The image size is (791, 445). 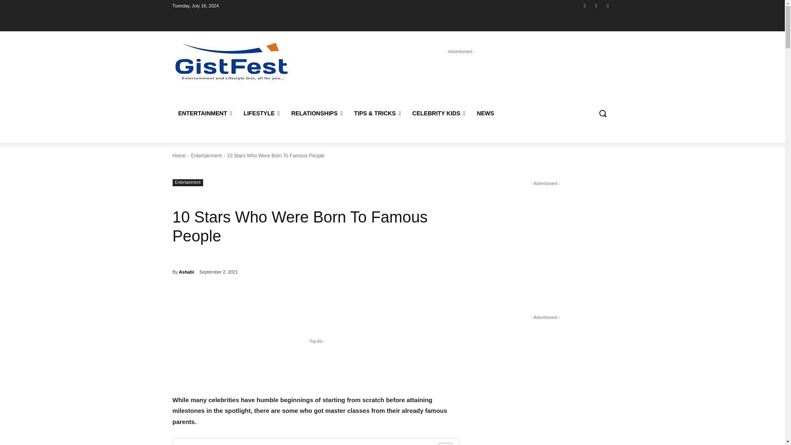 What do you see at coordinates (205, 113) in the screenshot?
I see `ENTERTAINMENT` at bounding box center [205, 113].